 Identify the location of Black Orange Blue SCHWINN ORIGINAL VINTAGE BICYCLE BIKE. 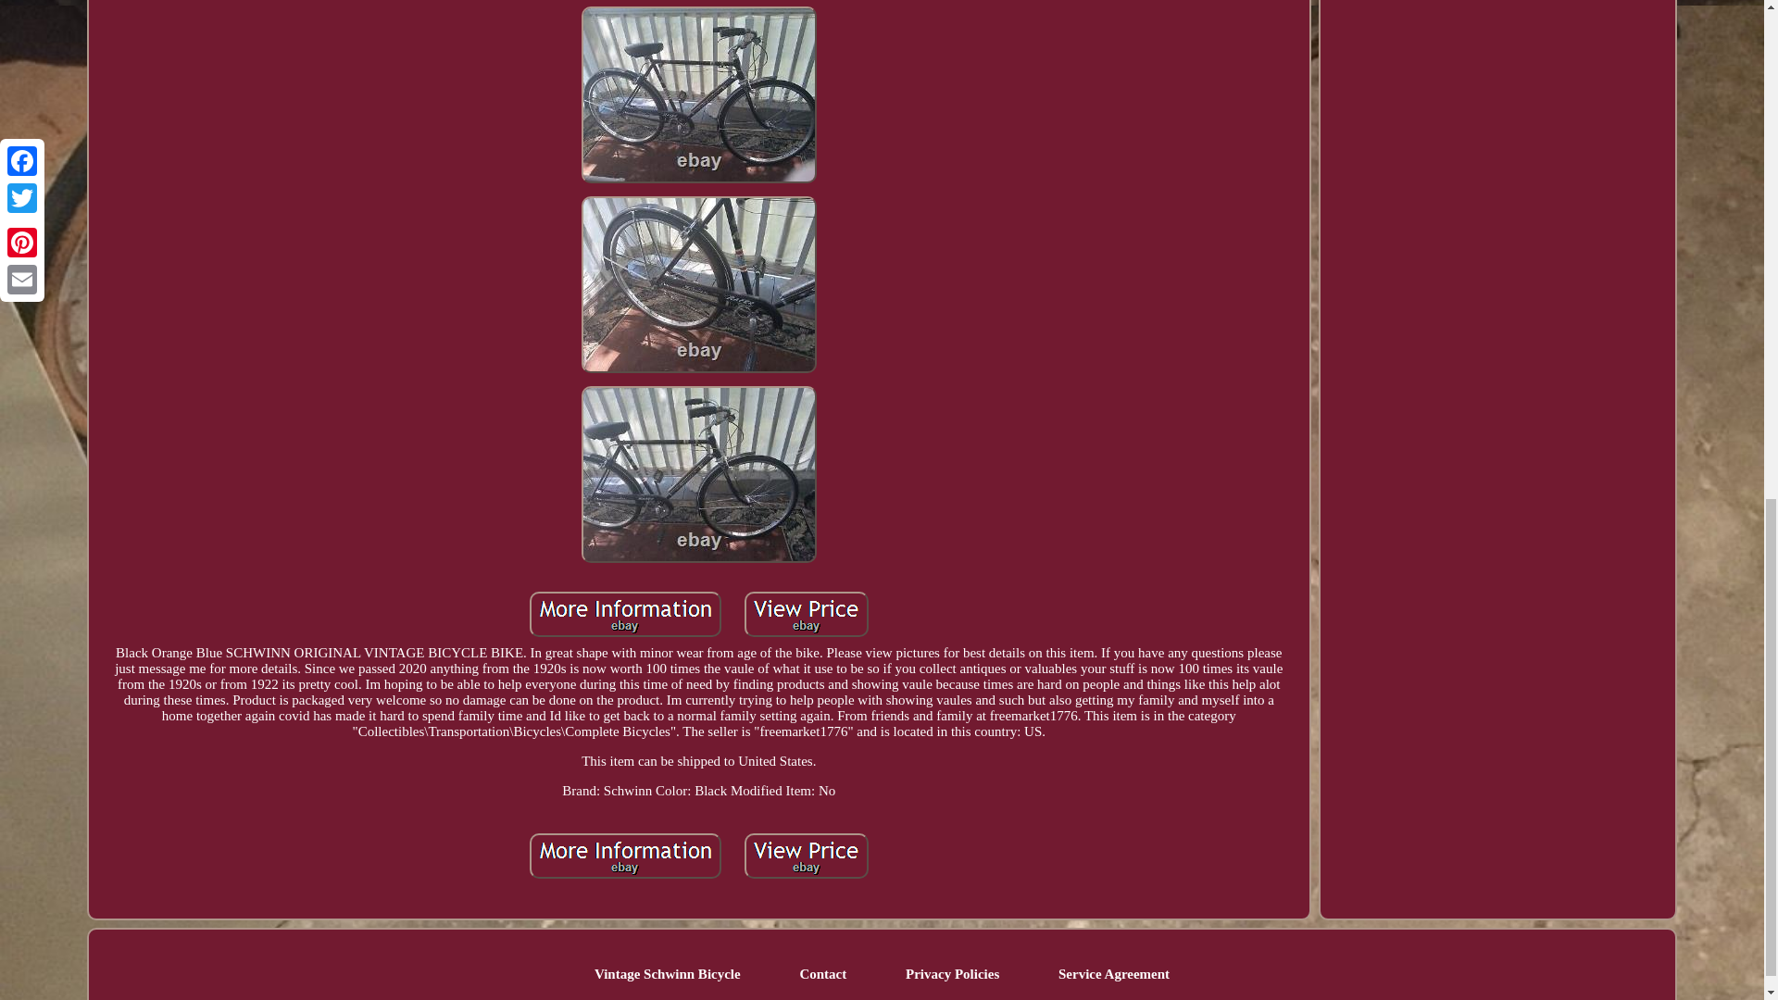
(626, 614).